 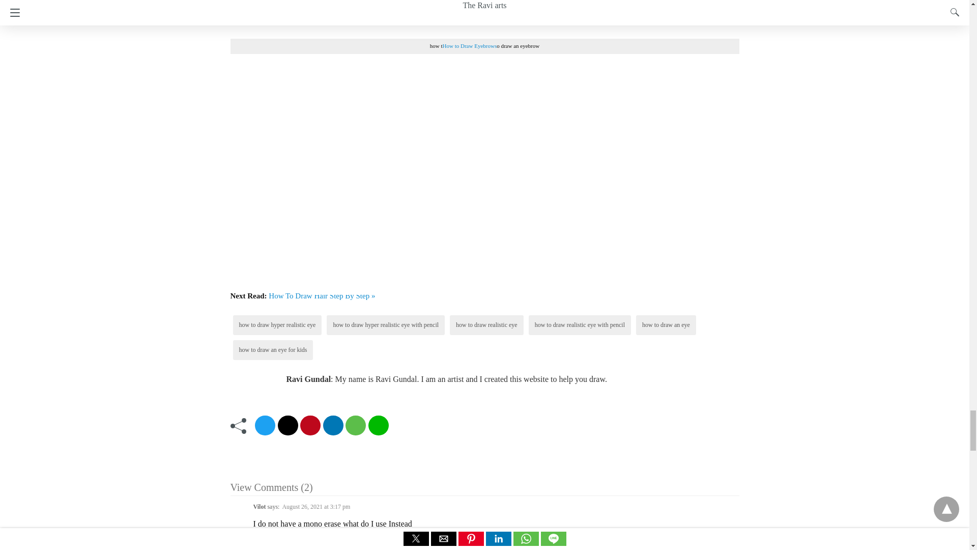 What do you see at coordinates (315, 507) in the screenshot?
I see `August 26, 2021 at 3:17 pm` at bounding box center [315, 507].